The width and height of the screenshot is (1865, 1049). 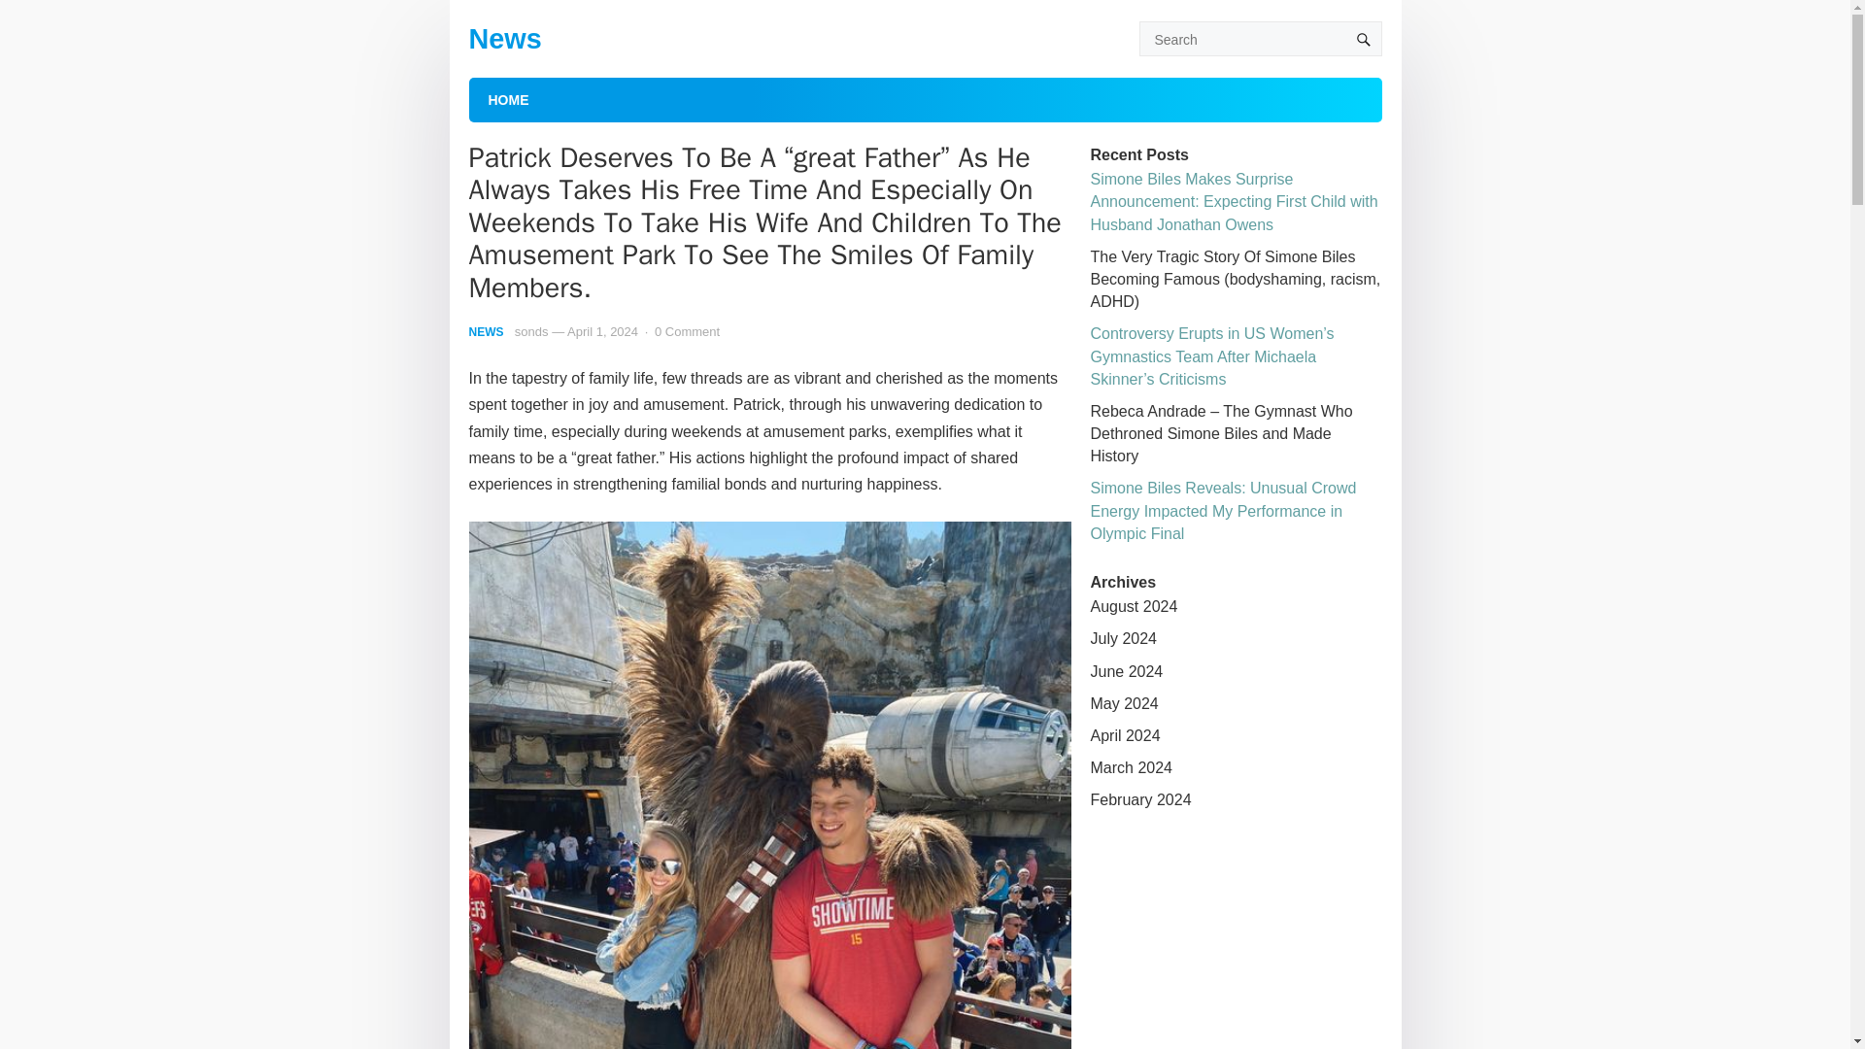 What do you see at coordinates (1125, 670) in the screenshot?
I see `June 2024` at bounding box center [1125, 670].